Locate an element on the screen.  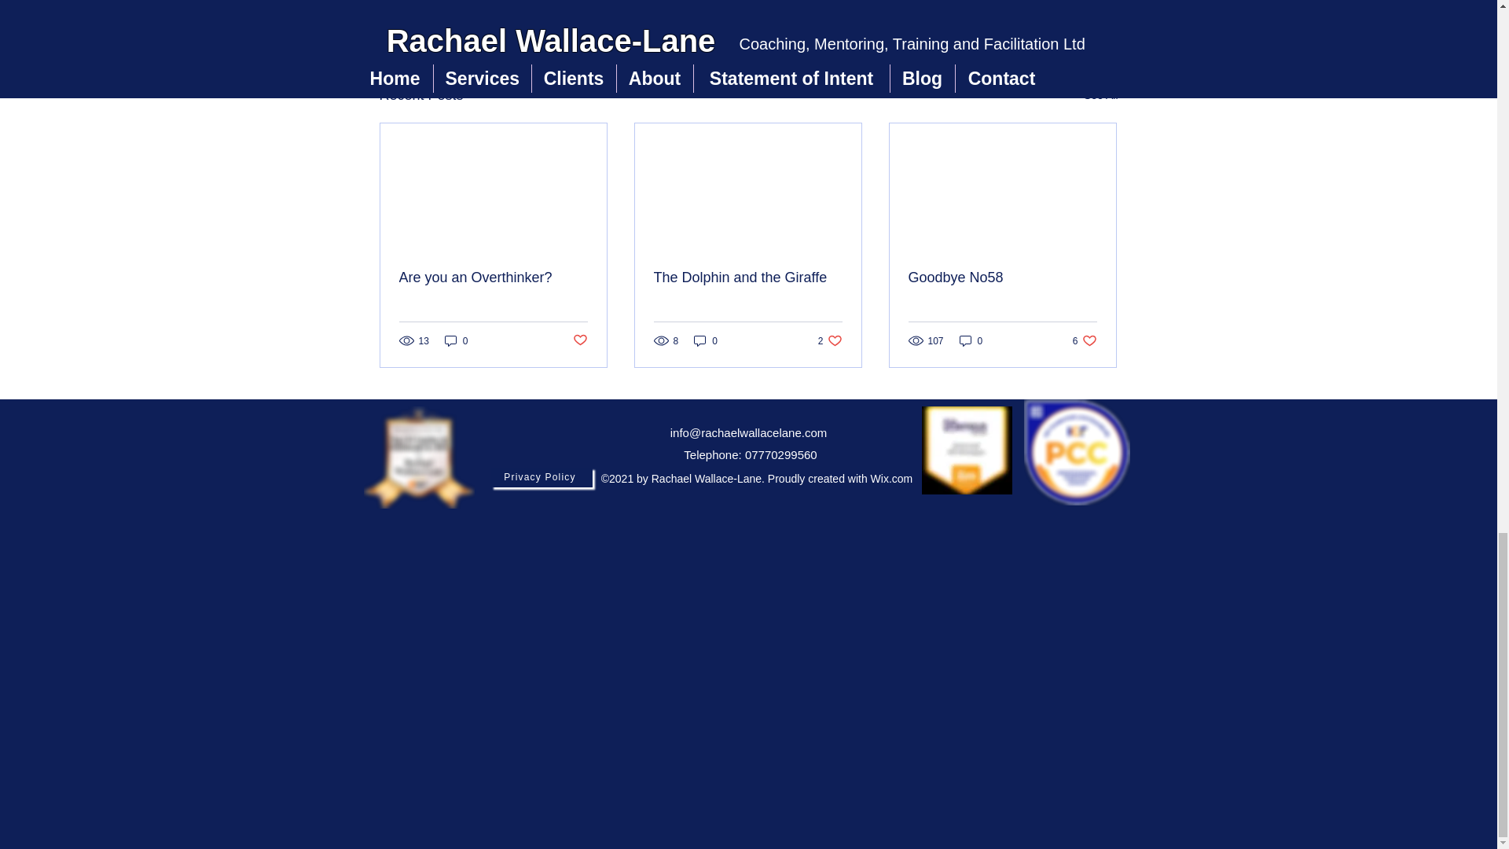
The Dolphin and the Giraffe is located at coordinates (1100, 95).